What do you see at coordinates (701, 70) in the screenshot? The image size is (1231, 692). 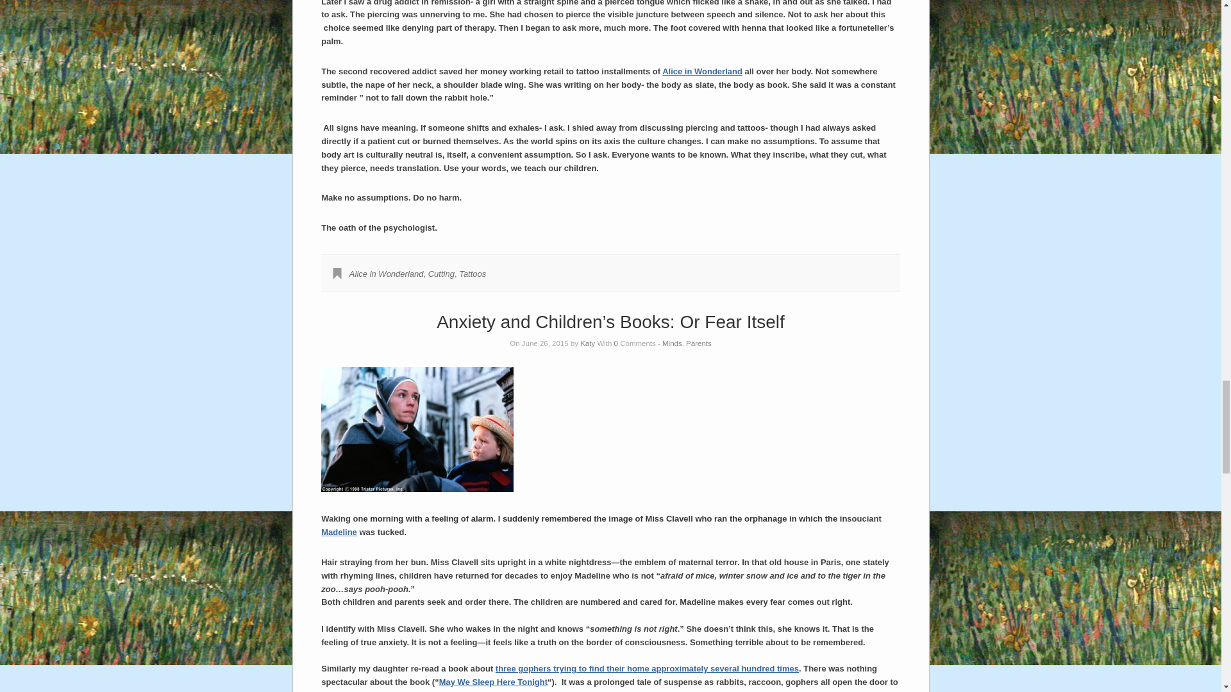 I see `Alice in Wonderland` at bounding box center [701, 70].